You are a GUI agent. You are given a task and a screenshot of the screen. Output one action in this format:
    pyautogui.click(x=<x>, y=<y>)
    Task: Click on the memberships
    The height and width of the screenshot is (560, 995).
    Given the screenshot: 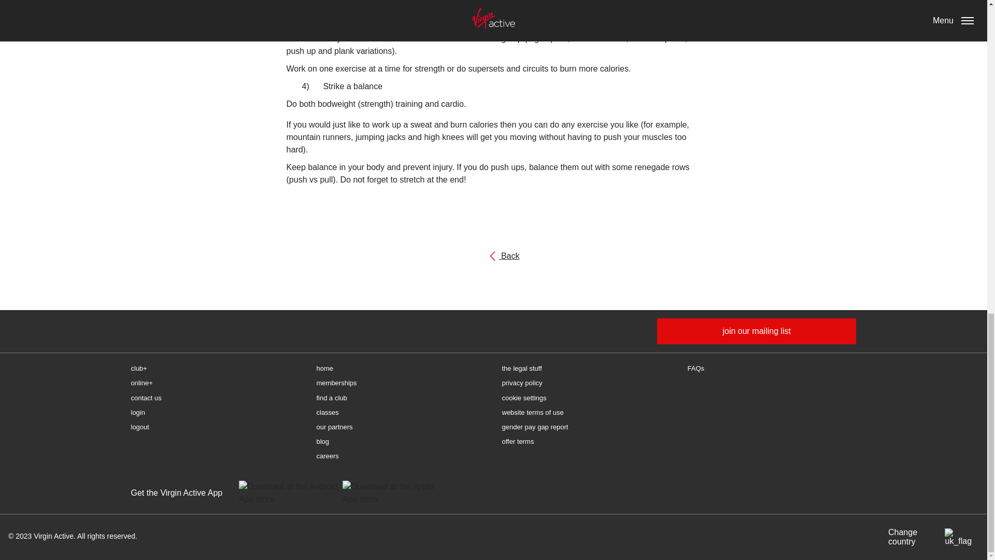 What is the action you would take?
    pyautogui.click(x=288, y=493)
    